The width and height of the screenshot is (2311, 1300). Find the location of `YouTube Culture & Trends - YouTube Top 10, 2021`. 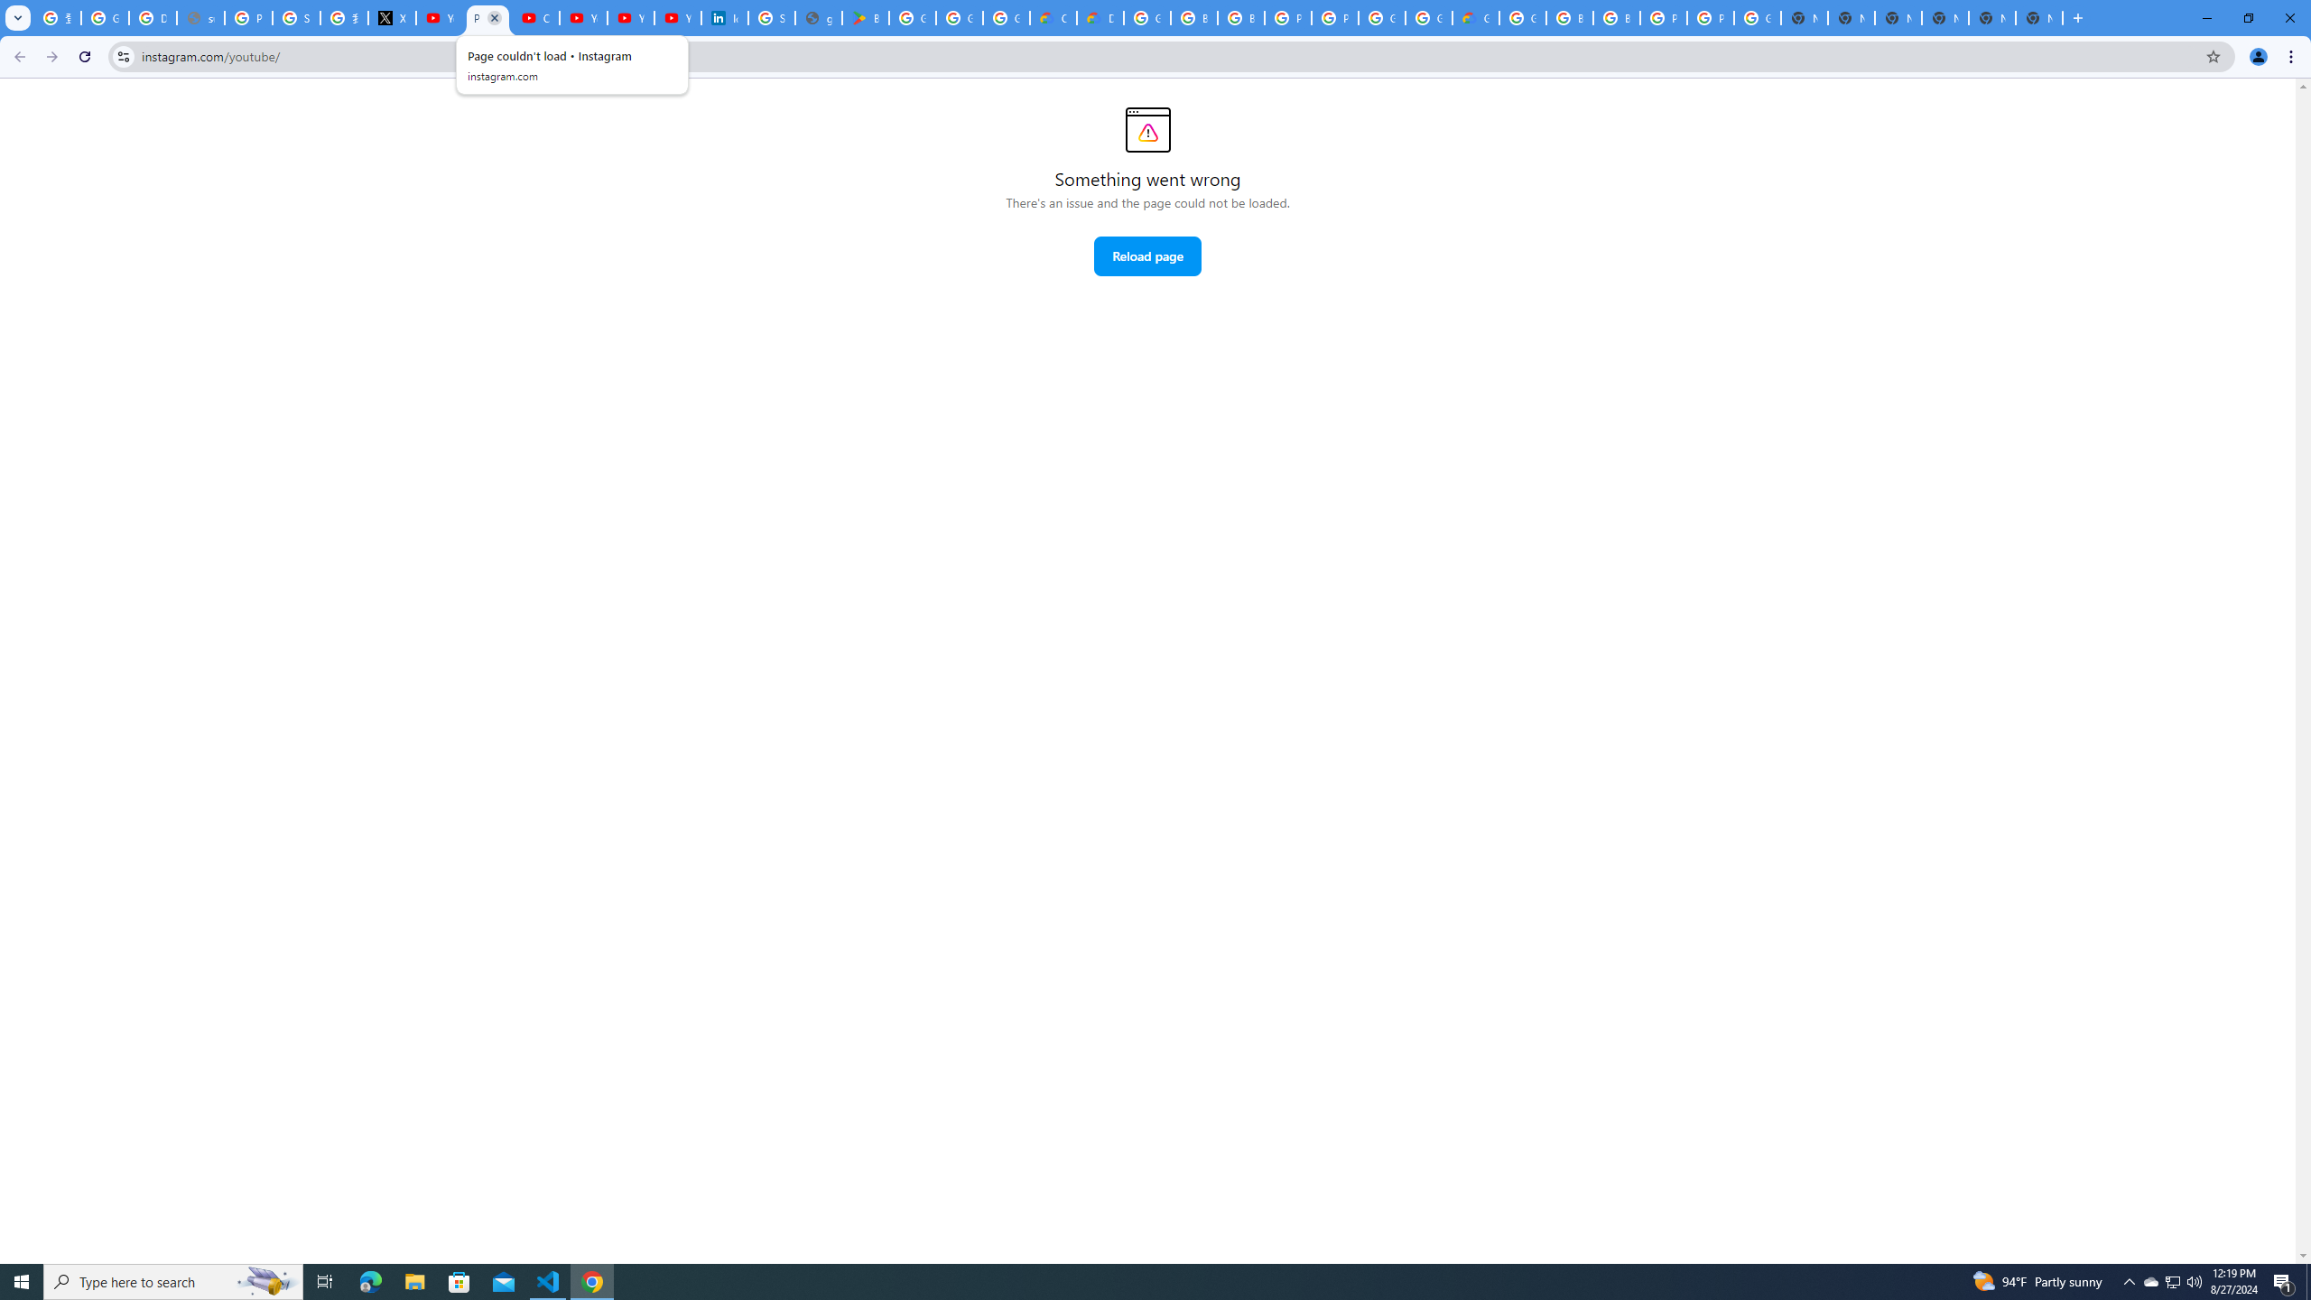

YouTube Culture & Trends - YouTube Top 10, 2021 is located at coordinates (677, 18).